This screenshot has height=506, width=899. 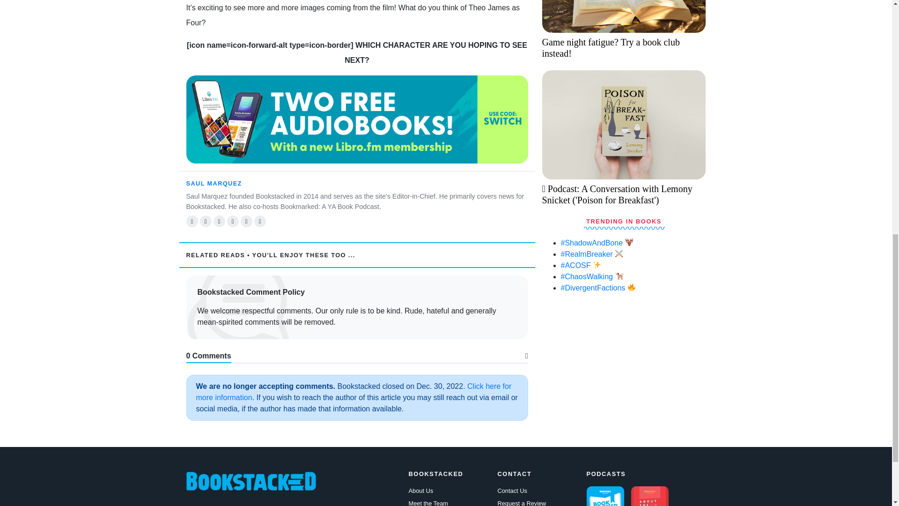 What do you see at coordinates (246, 221) in the screenshot?
I see `Follow Saul on Instagram` at bounding box center [246, 221].